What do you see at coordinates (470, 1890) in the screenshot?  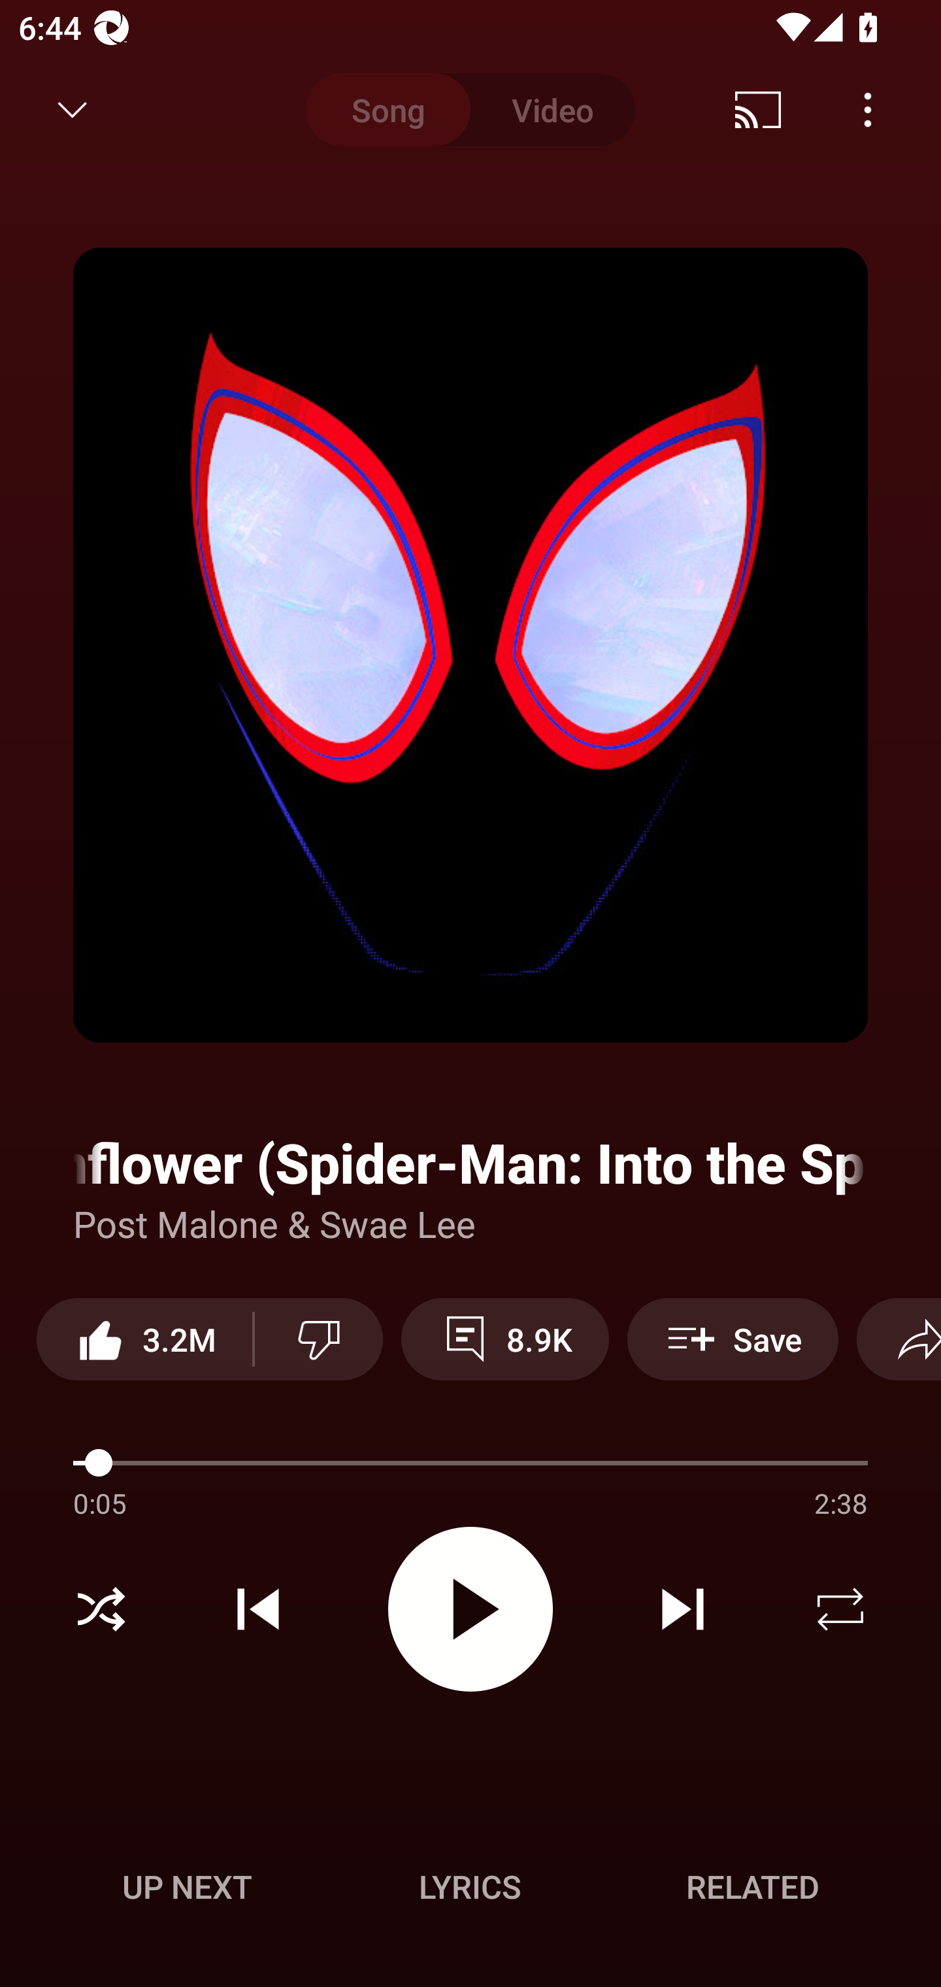 I see `Up next UP NEXT Lyrics LYRICS Related RELATED` at bounding box center [470, 1890].